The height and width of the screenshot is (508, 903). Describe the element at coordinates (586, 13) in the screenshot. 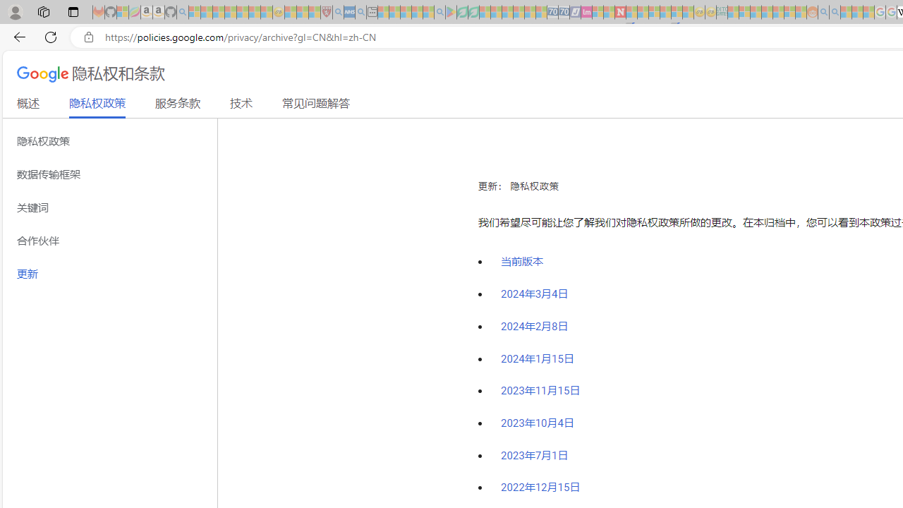

I see `Jobs - lastminute.com Investor Portal - Sleeping` at that location.